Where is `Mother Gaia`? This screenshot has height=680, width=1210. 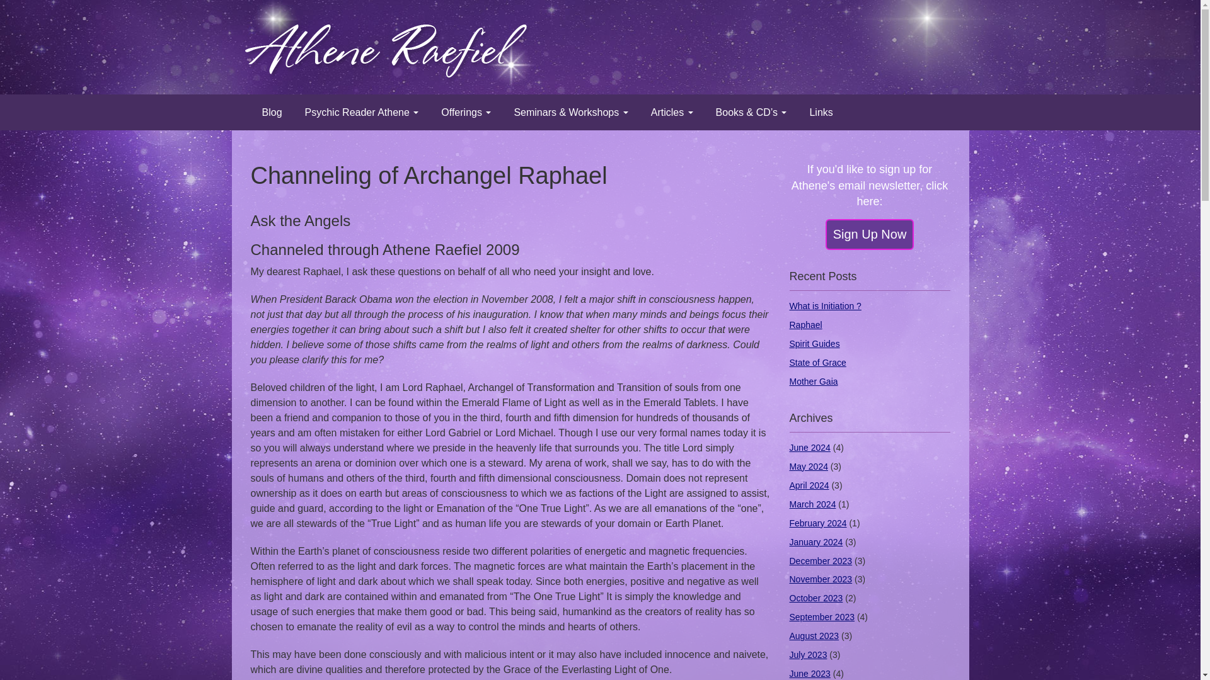
Mother Gaia is located at coordinates (813, 382).